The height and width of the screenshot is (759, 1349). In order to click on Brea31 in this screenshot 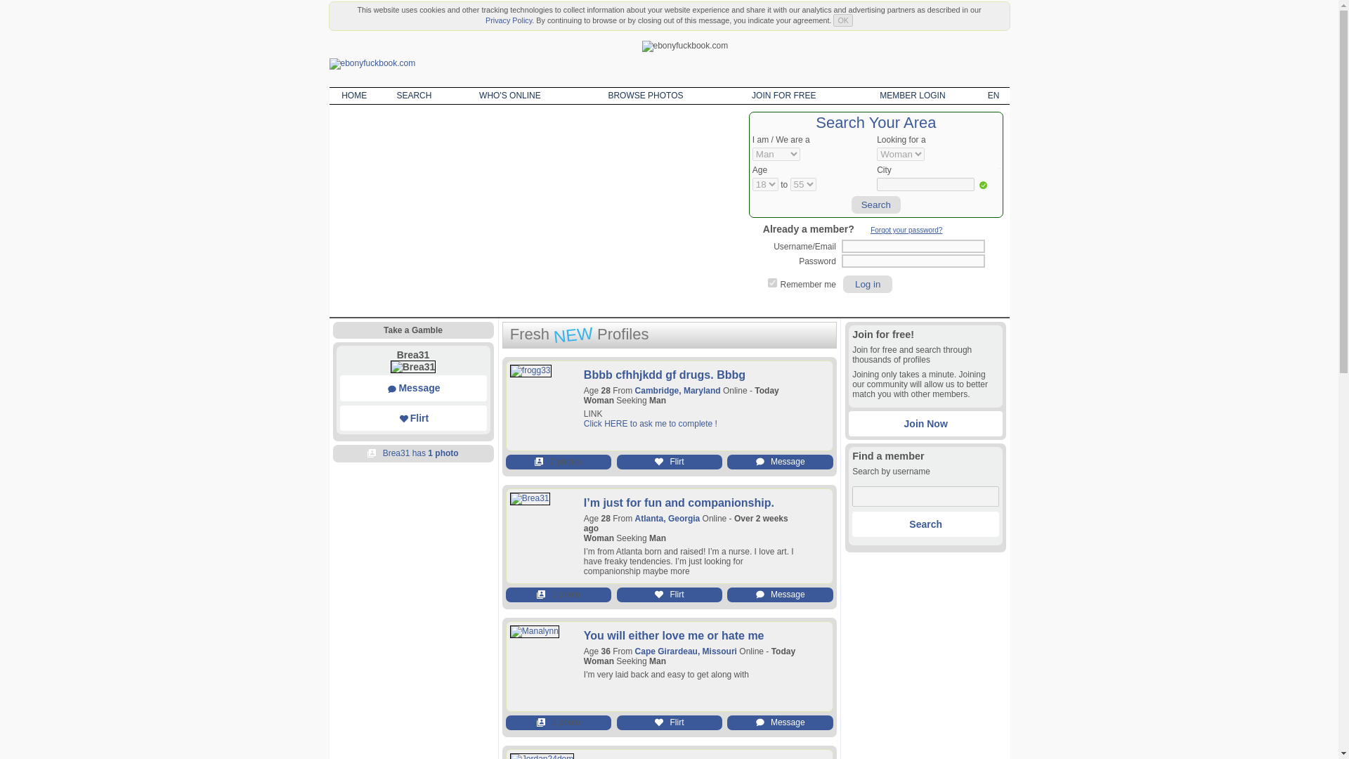, I will do `click(413, 354)`.